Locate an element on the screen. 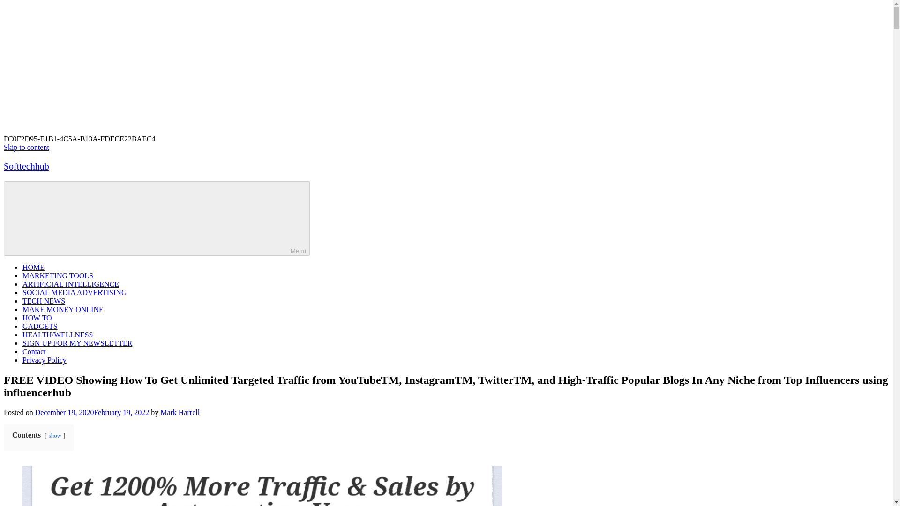  SOCIAL MEDIA ADVERTISING is located at coordinates (75, 292).